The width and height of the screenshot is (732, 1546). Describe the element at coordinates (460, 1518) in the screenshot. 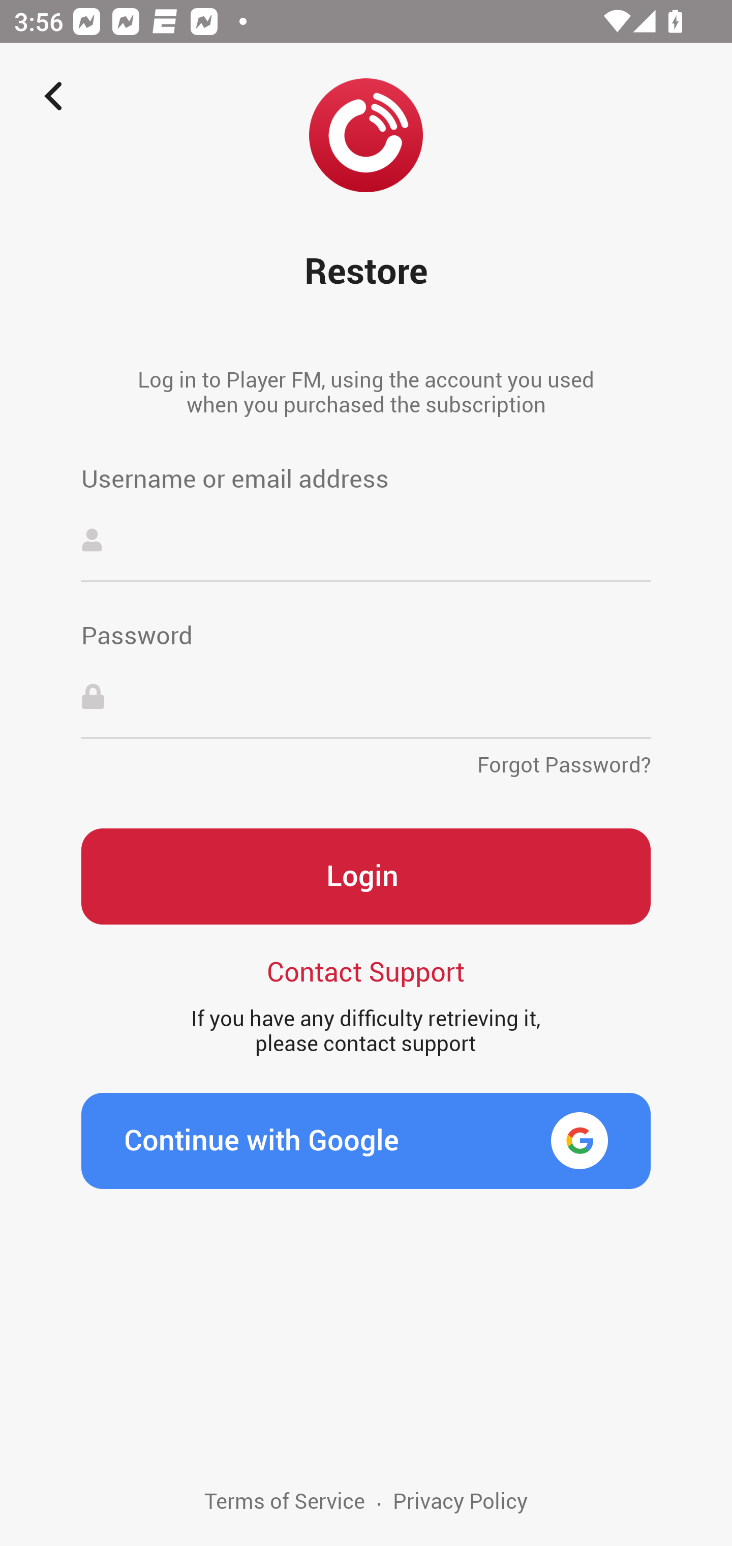

I see `Privacy Policy` at that location.